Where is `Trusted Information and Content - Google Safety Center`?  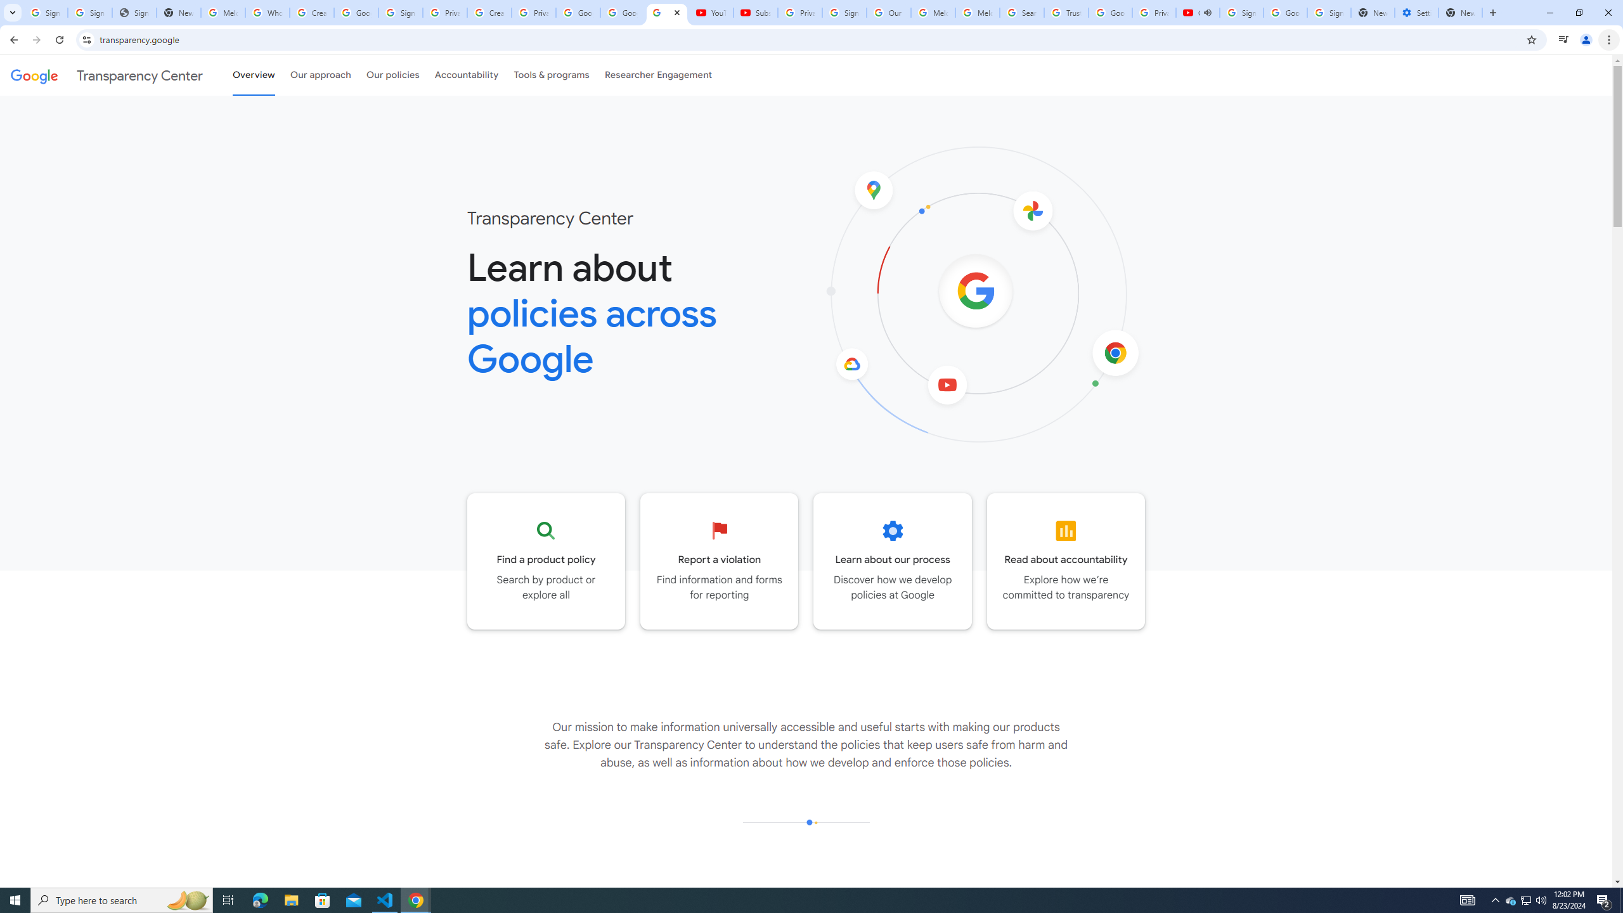
Trusted Information and Content - Google Safety Center is located at coordinates (1066, 13).